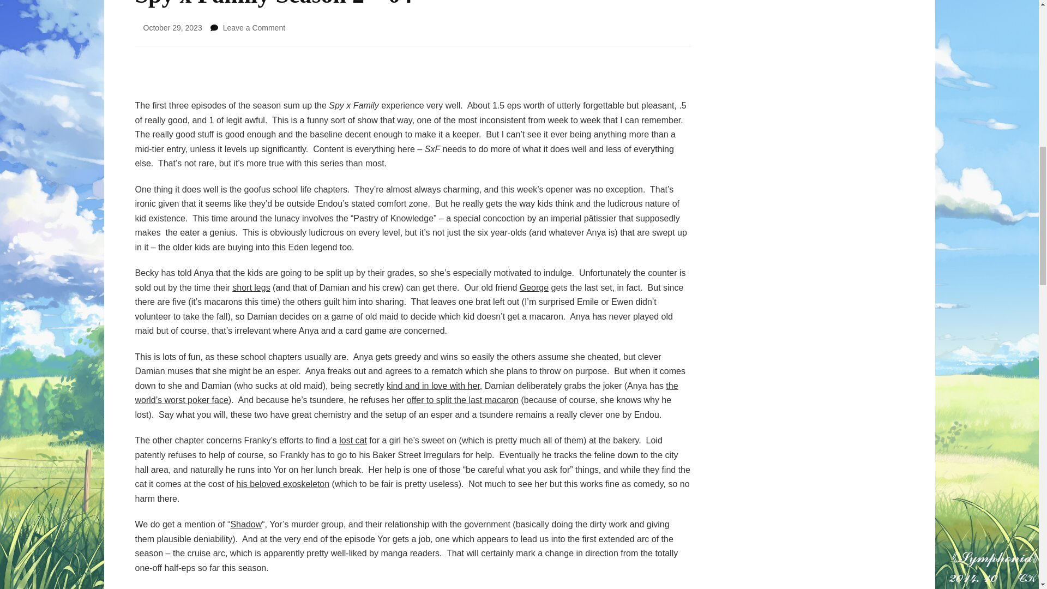 This screenshot has height=589, width=1047. I want to click on Shadow, so click(246, 524).